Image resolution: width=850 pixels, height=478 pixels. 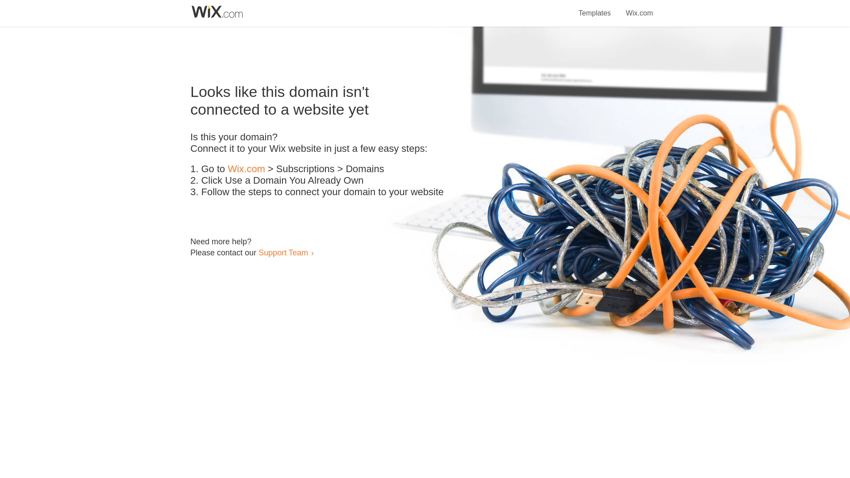 I want to click on Wix.com, so click(x=639, y=8).